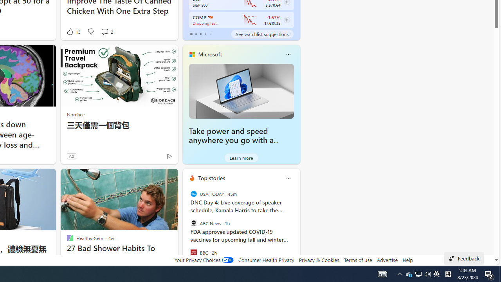 This screenshot has height=282, width=501. Describe the element at coordinates (193, 193) in the screenshot. I see `USA TODAY` at that location.